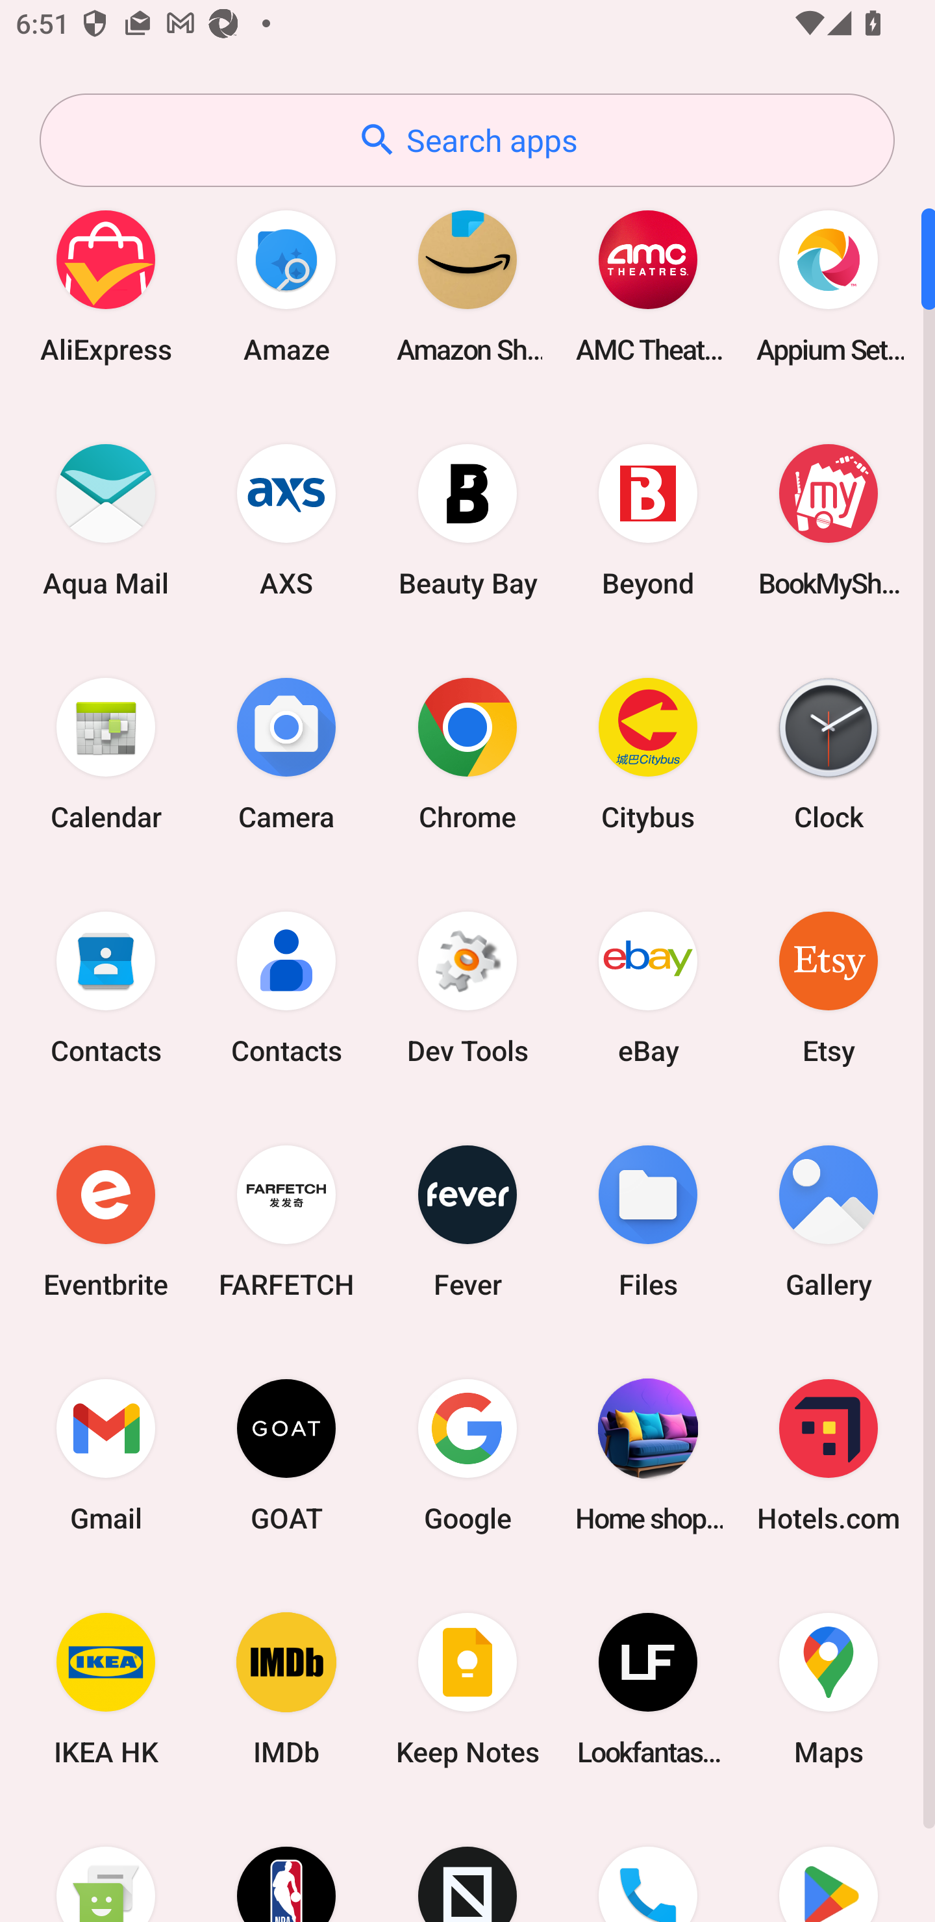 The height and width of the screenshot is (1922, 935). What do you see at coordinates (648, 1454) in the screenshot?
I see `Home shopping` at bounding box center [648, 1454].